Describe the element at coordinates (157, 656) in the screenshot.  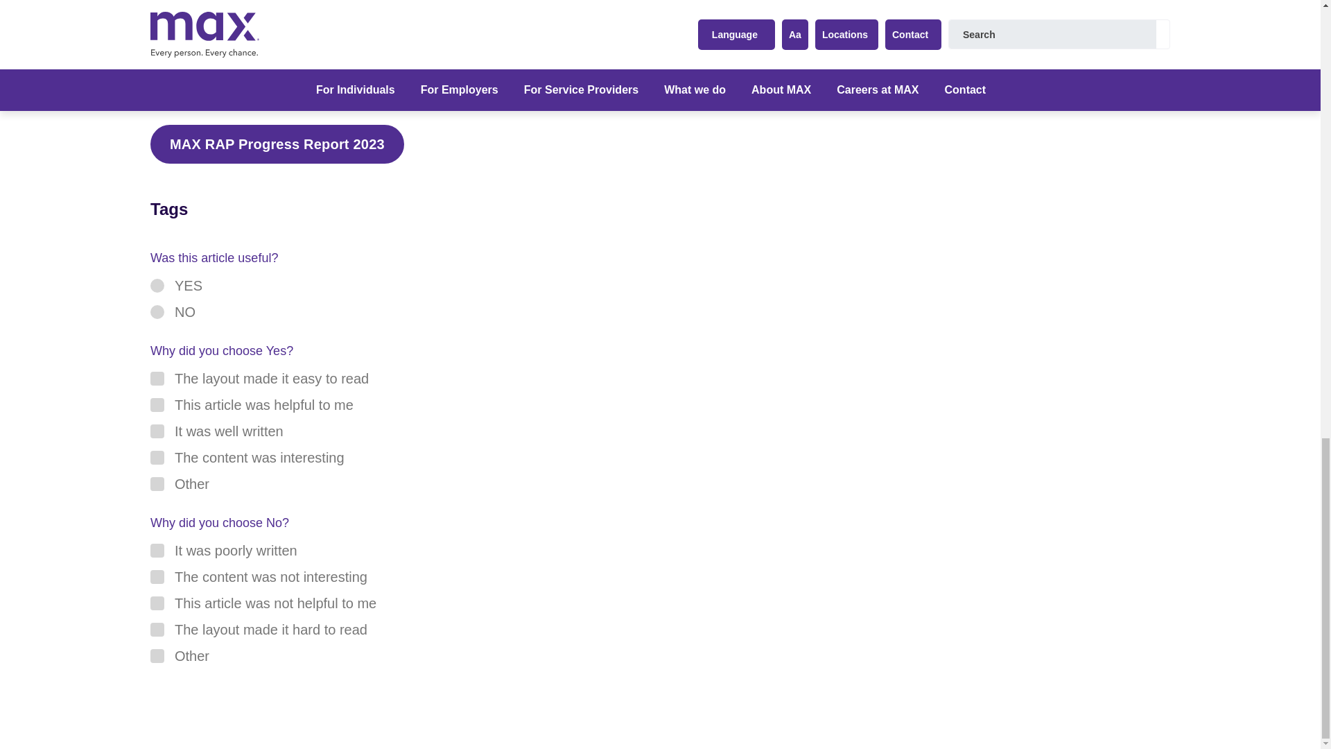
I see `Other` at that location.